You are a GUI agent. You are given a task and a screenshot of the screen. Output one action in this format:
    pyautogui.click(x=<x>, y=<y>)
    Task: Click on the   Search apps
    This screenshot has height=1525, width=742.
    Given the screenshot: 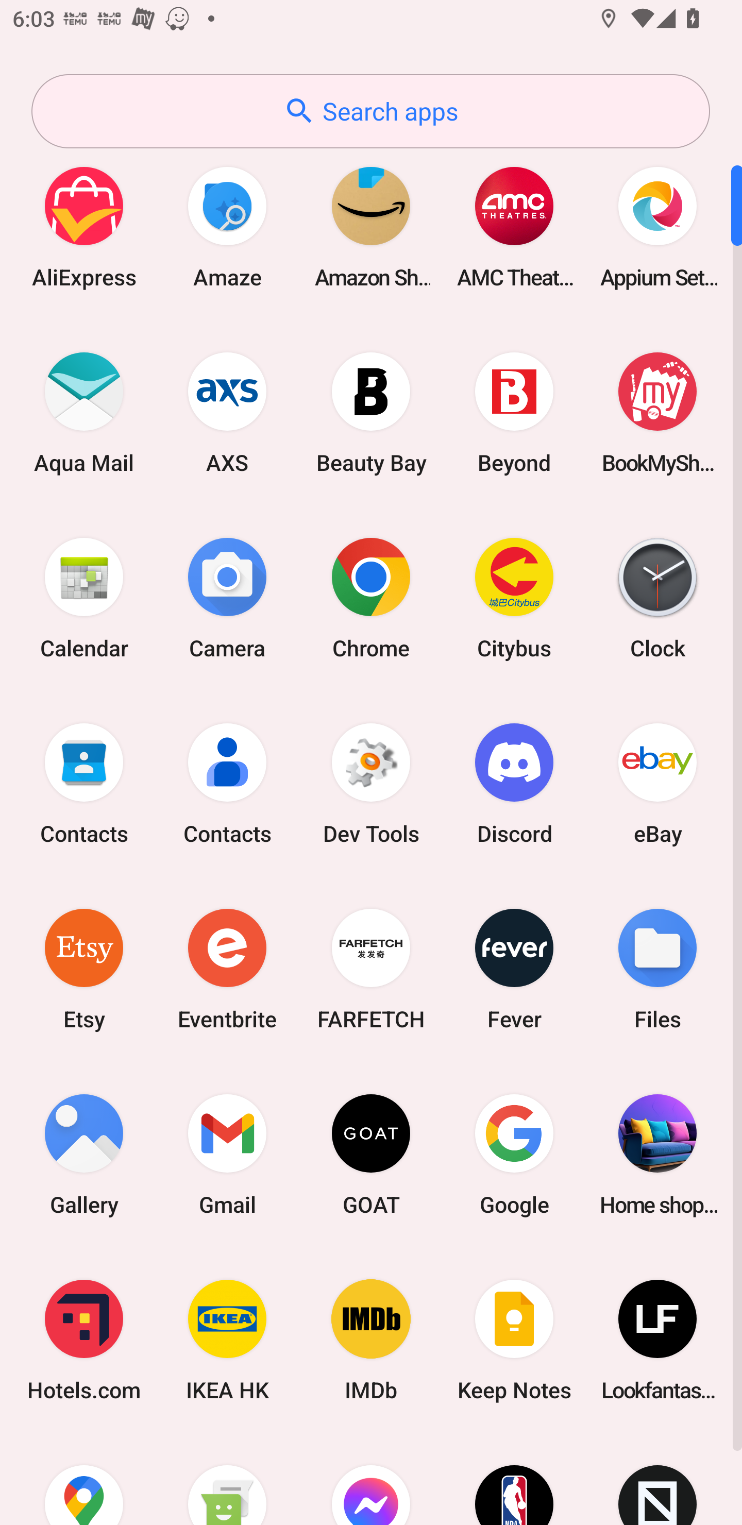 What is the action you would take?
    pyautogui.click(x=370, y=111)
    